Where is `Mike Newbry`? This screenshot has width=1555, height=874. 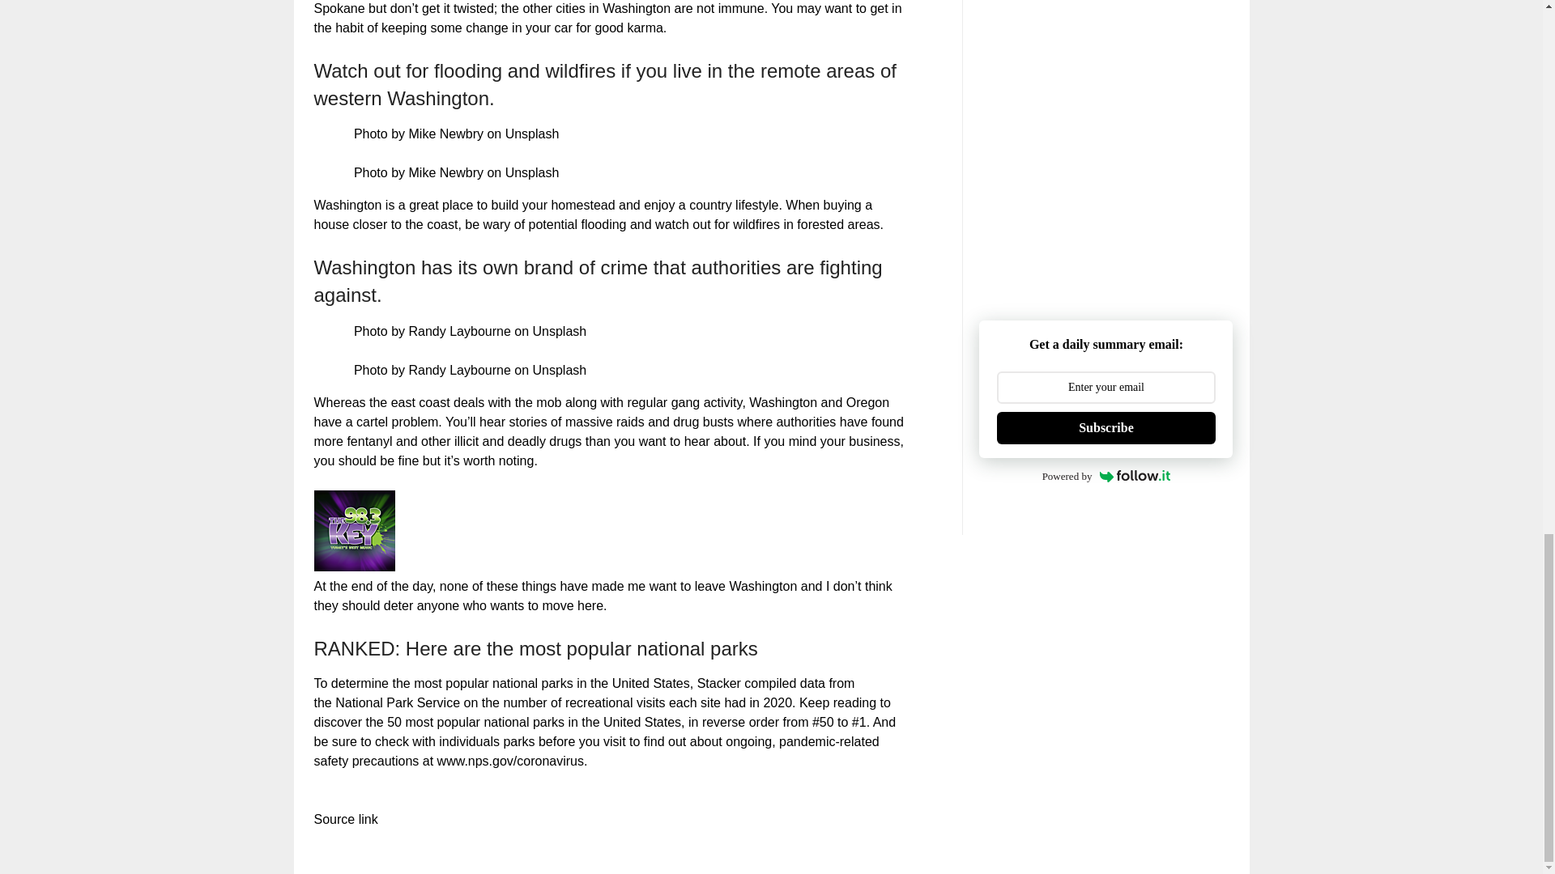 Mike Newbry is located at coordinates (445, 173).